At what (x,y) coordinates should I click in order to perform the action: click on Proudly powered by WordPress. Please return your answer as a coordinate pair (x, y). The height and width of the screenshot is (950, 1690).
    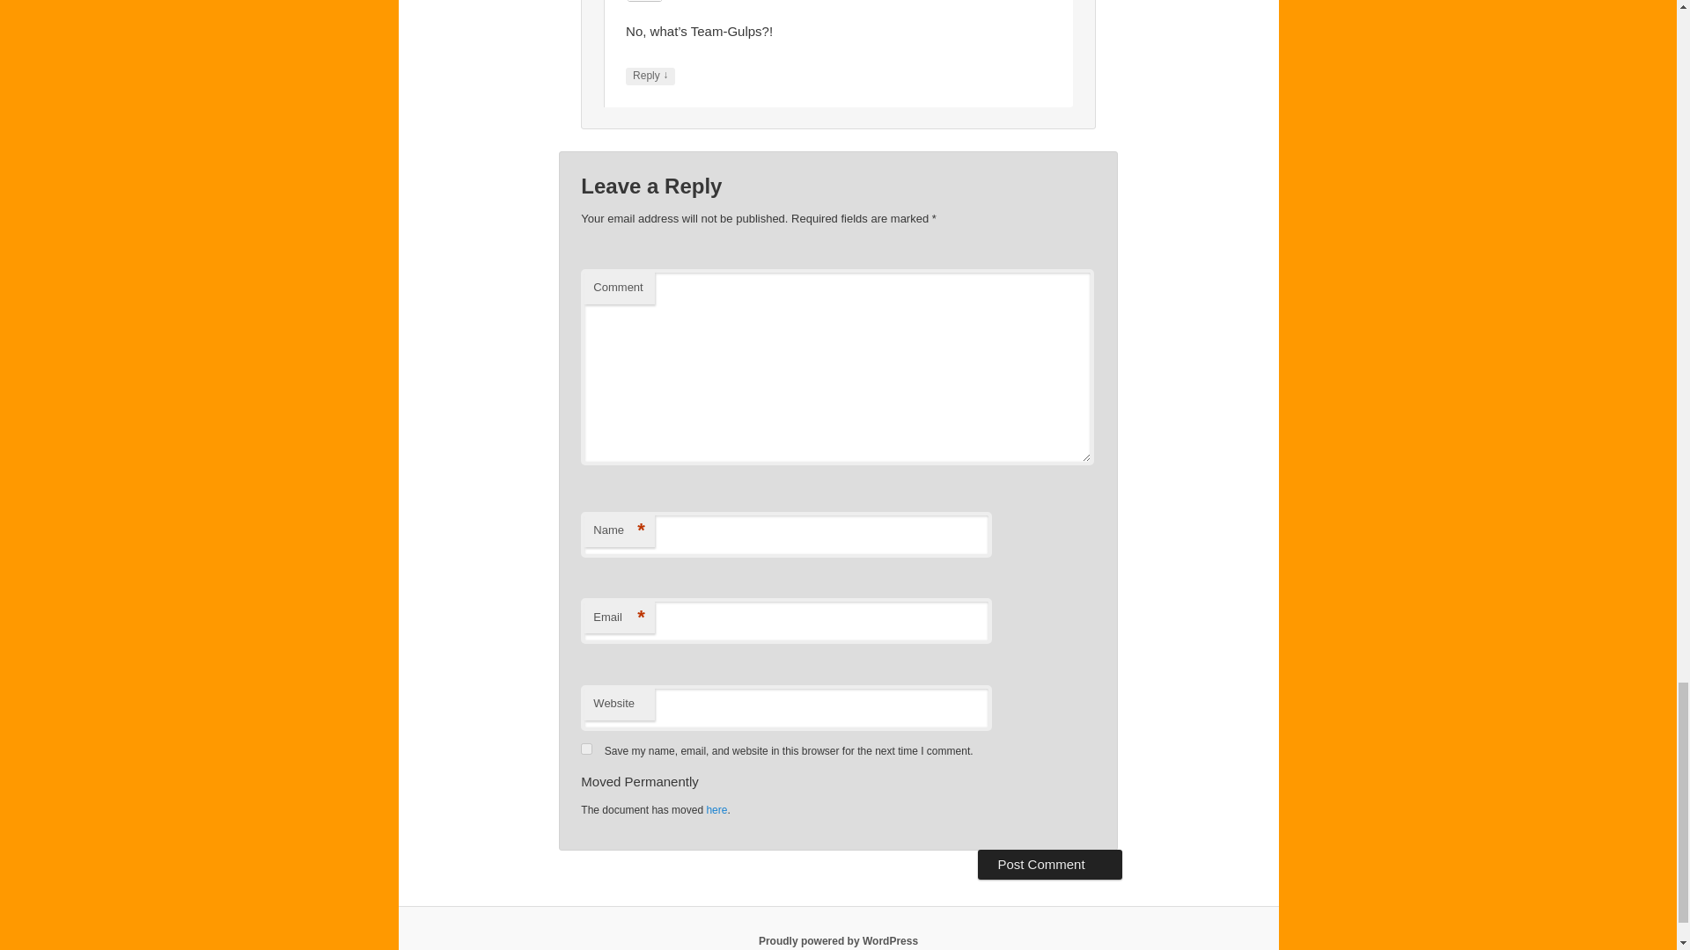
    Looking at the image, I should click on (838, 940).